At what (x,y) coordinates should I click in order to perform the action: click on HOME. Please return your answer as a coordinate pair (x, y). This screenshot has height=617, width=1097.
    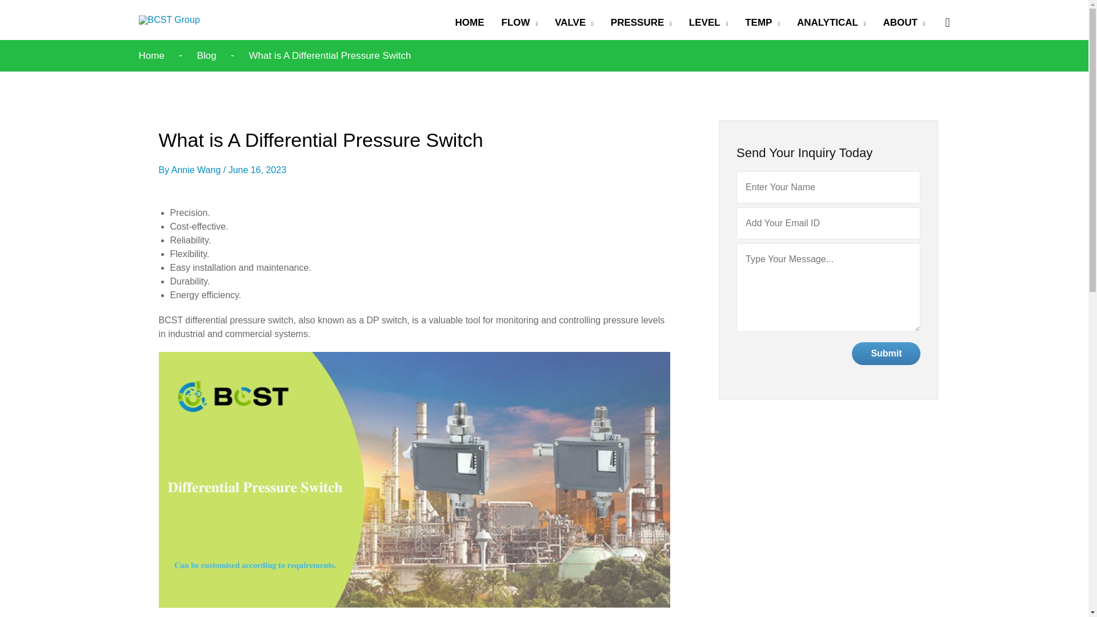
    Looking at the image, I should click on (470, 22).